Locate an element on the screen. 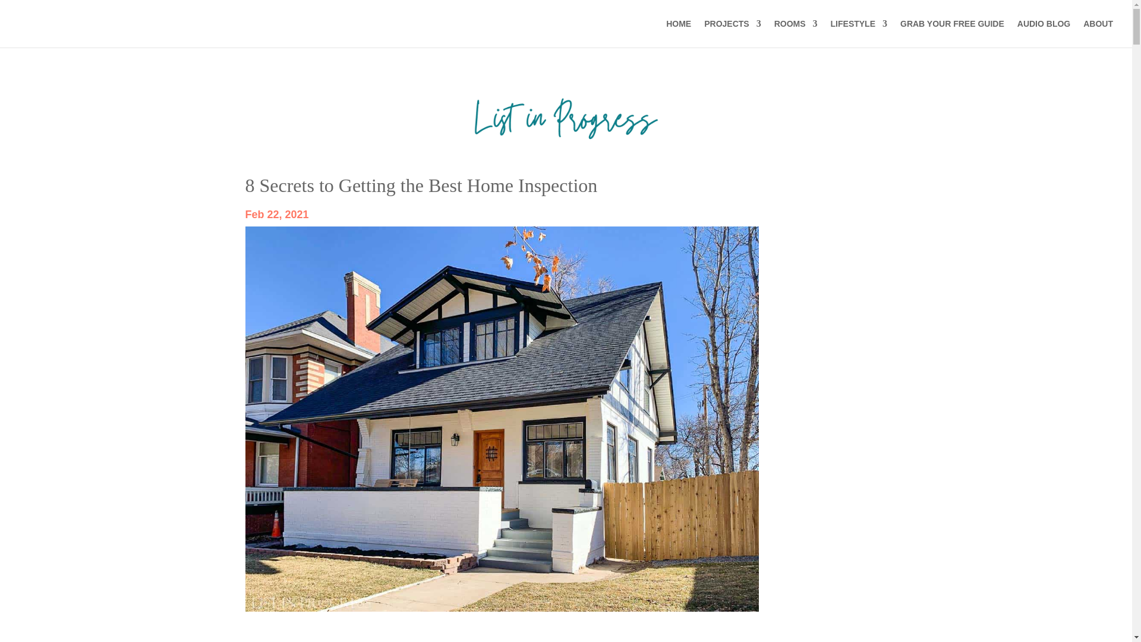 The image size is (1141, 642). ROOMS is located at coordinates (796, 33).